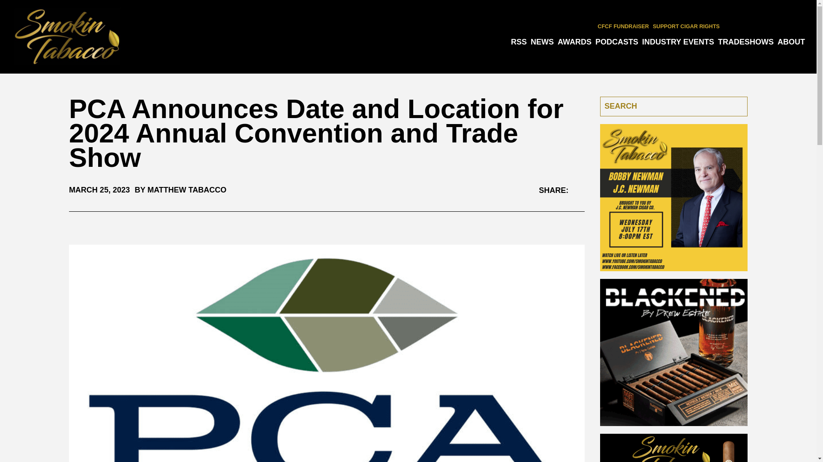  What do you see at coordinates (745, 42) in the screenshot?
I see `TRADESHOWS` at bounding box center [745, 42].